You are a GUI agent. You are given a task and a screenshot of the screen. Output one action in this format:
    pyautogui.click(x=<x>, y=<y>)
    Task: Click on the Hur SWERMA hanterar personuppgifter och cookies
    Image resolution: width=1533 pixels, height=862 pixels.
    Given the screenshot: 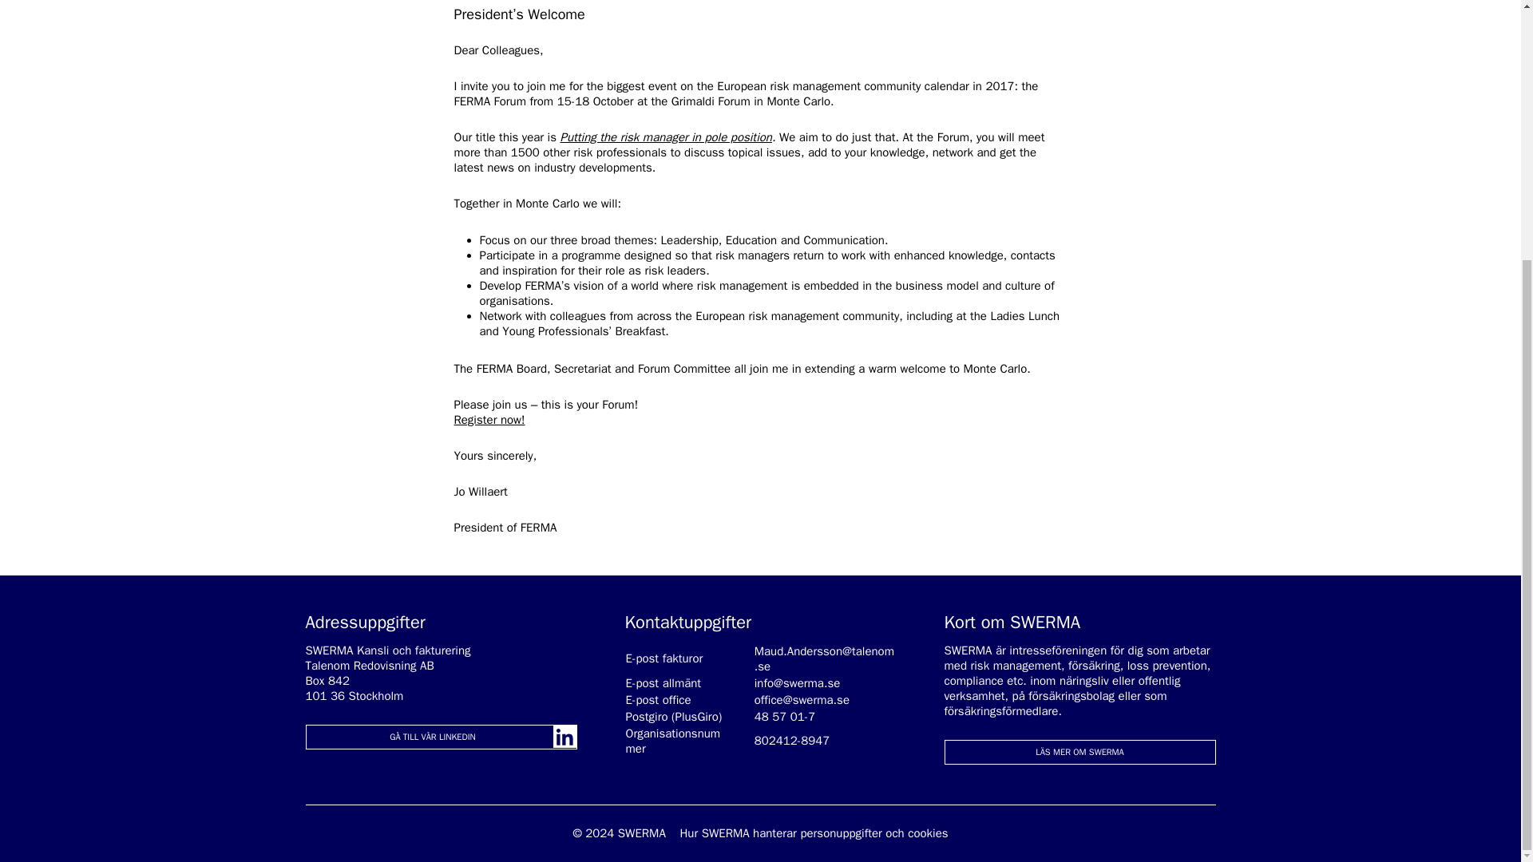 What is the action you would take?
    pyautogui.click(x=813, y=833)
    